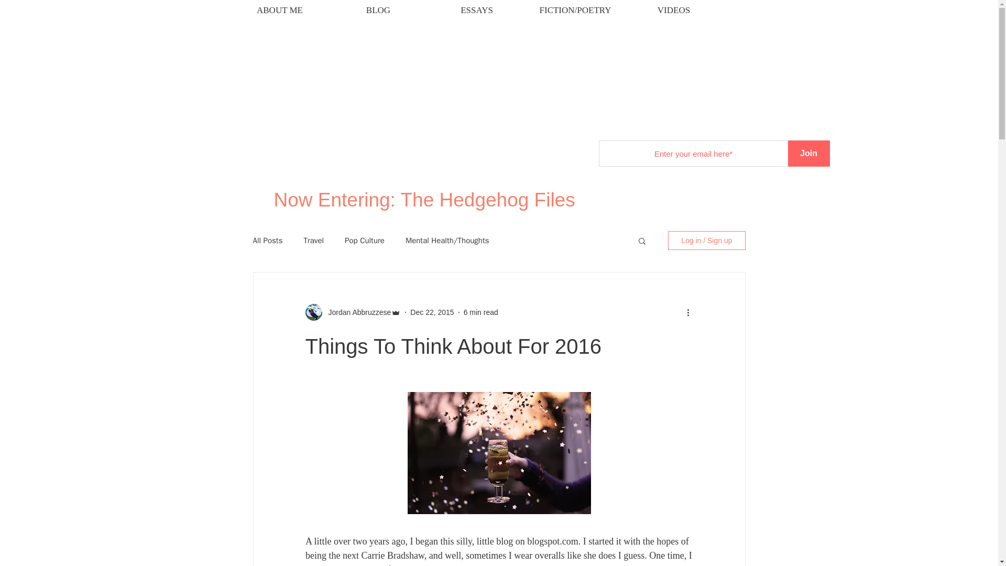 The width and height of the screenshot is (1006, 566). What do you see at coordinates (481, 312) in the screenshot?
I see `6 min read` at bounding box center [481, 312].